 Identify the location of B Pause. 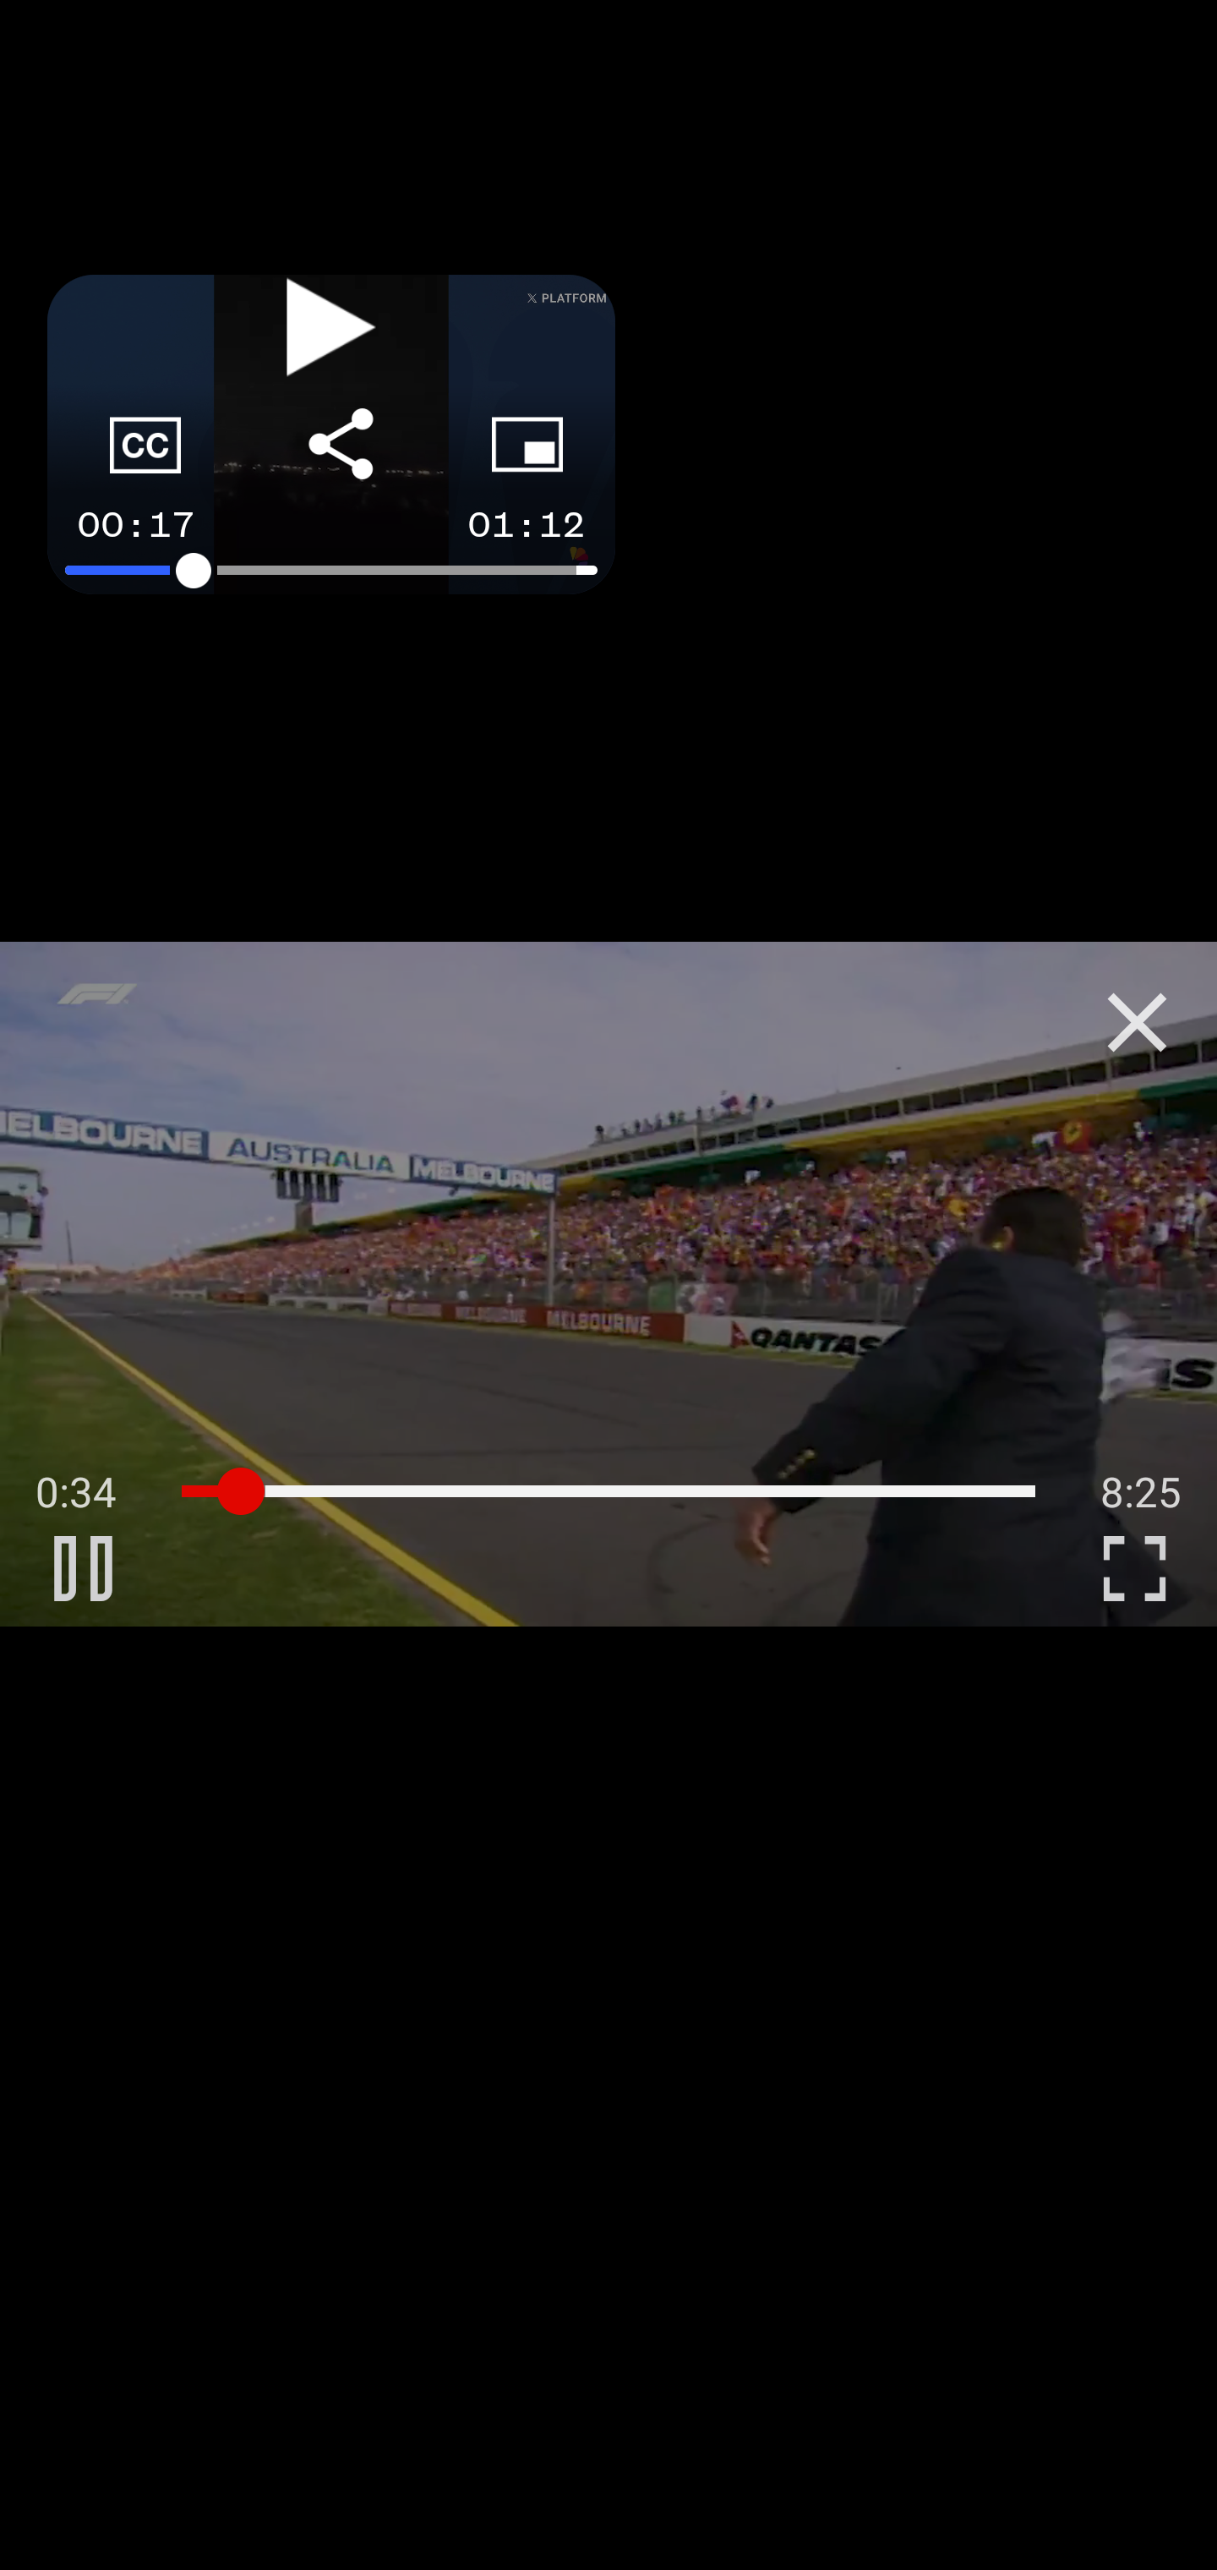
(83, 1567).